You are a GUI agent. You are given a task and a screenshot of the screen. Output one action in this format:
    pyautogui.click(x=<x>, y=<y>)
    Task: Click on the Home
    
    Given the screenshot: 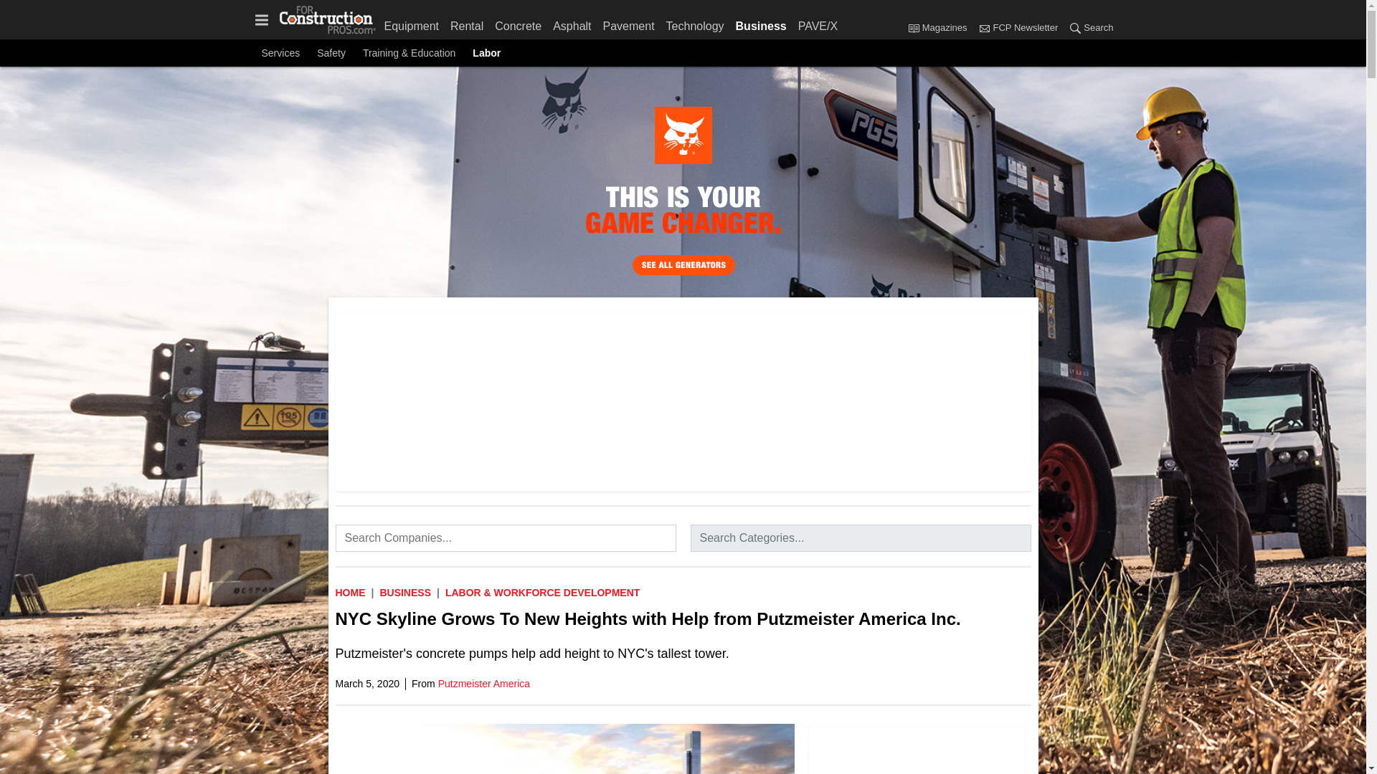 What is the action you would take?
    pyautogui.click(x=351, y=592)
    